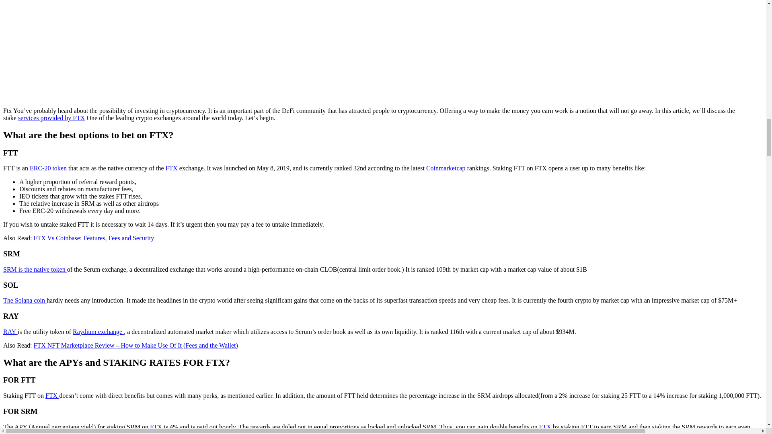 This screenshot has height=434, width=772. I want to click on services provided by FTX, so click(51, 118).